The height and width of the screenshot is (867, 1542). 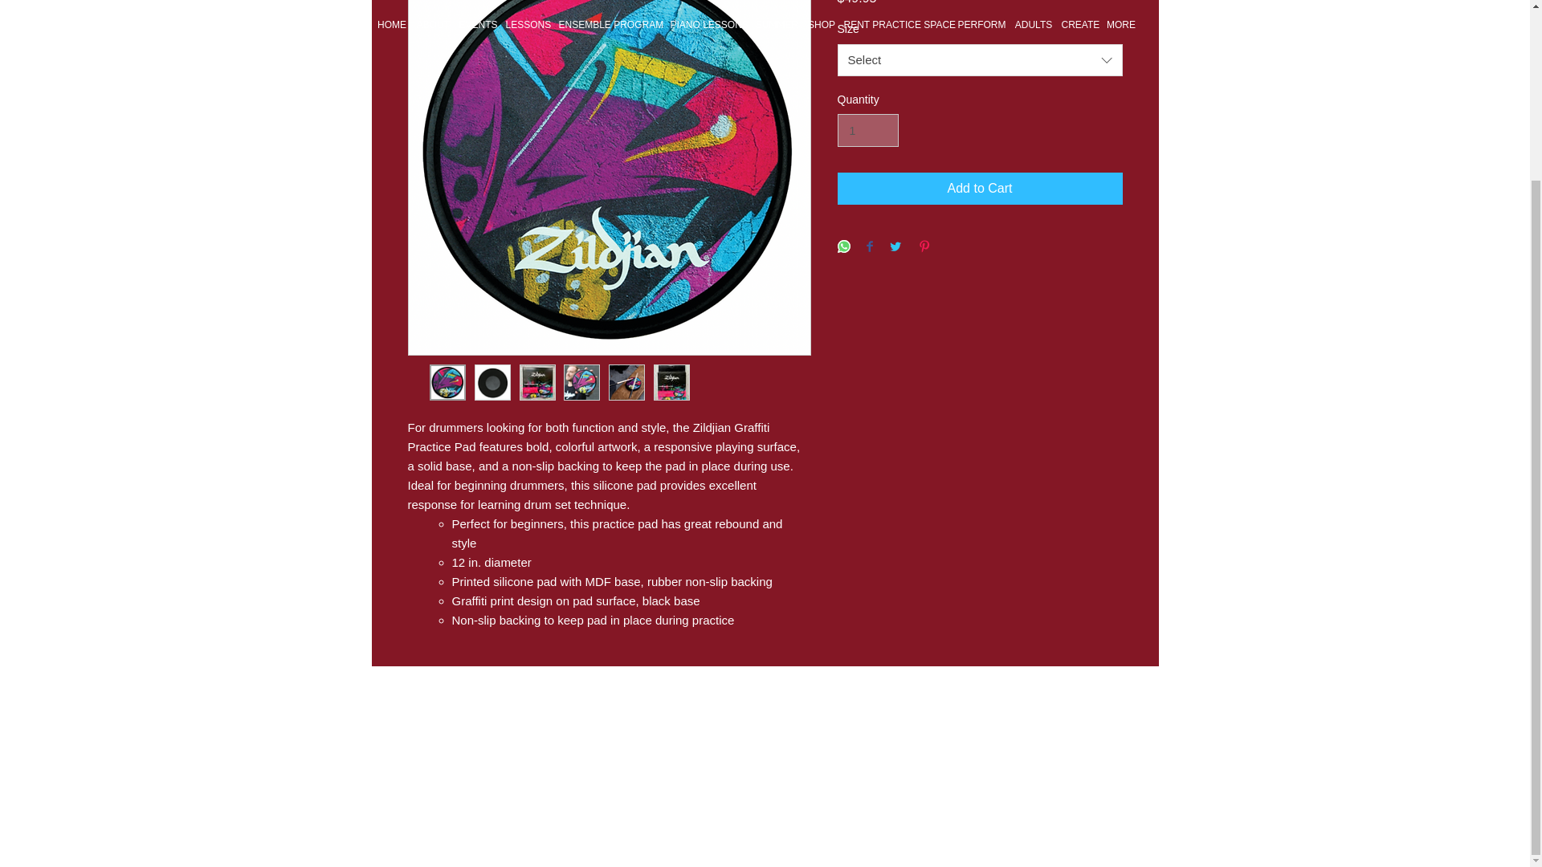 I want to click on Add to Cart, so click(x=980, y=188).